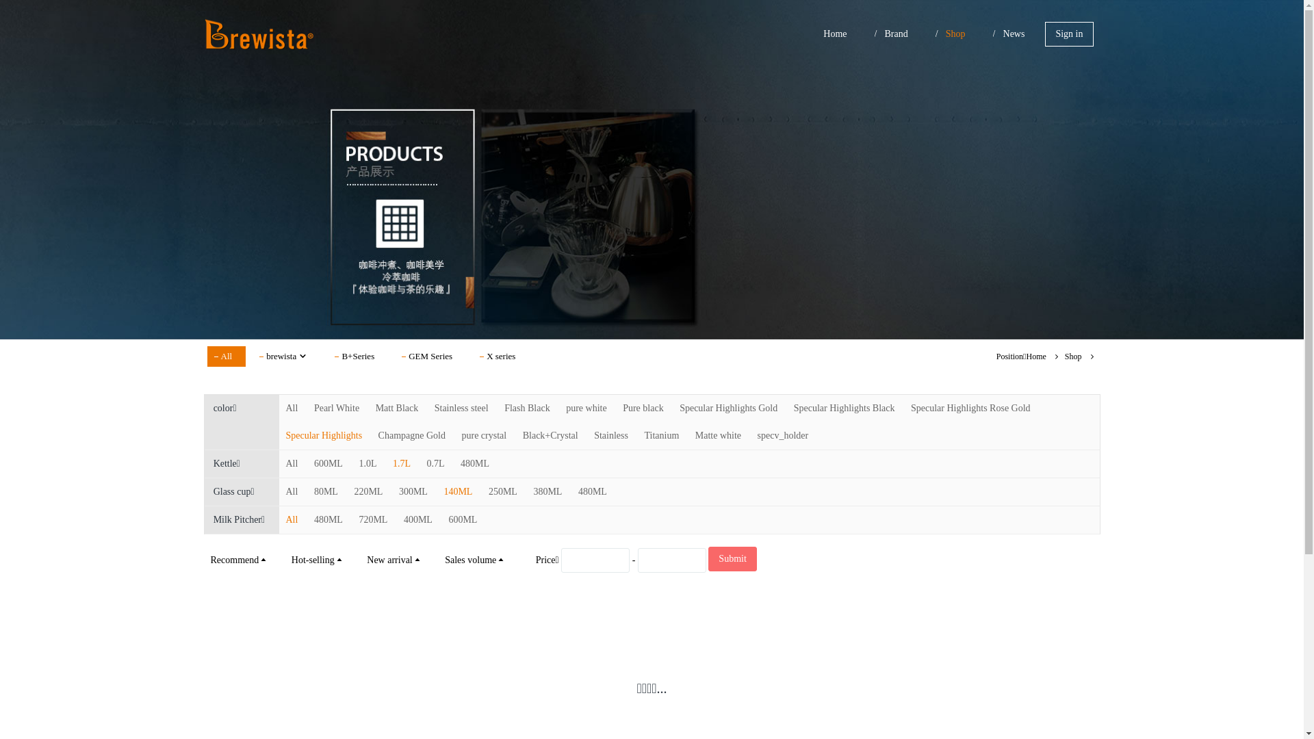 Image resolution: width=1314 pixels, height=739 pixels. What do you see at coordinates (475, 560) in the screenshot?
I see `Sales volume` at bounding box center [475, 560].